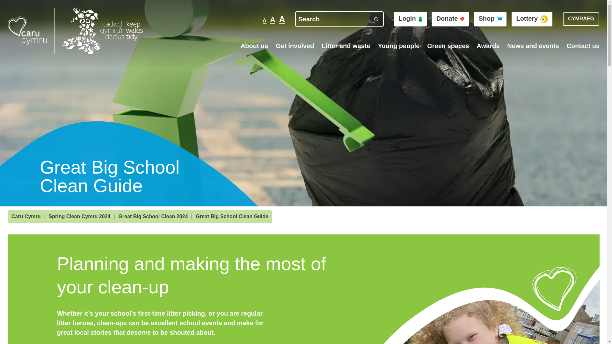  What do you see at coordinates (451, 19) in the screenshot?
I see `Donate` at bounding box center [451, 19].